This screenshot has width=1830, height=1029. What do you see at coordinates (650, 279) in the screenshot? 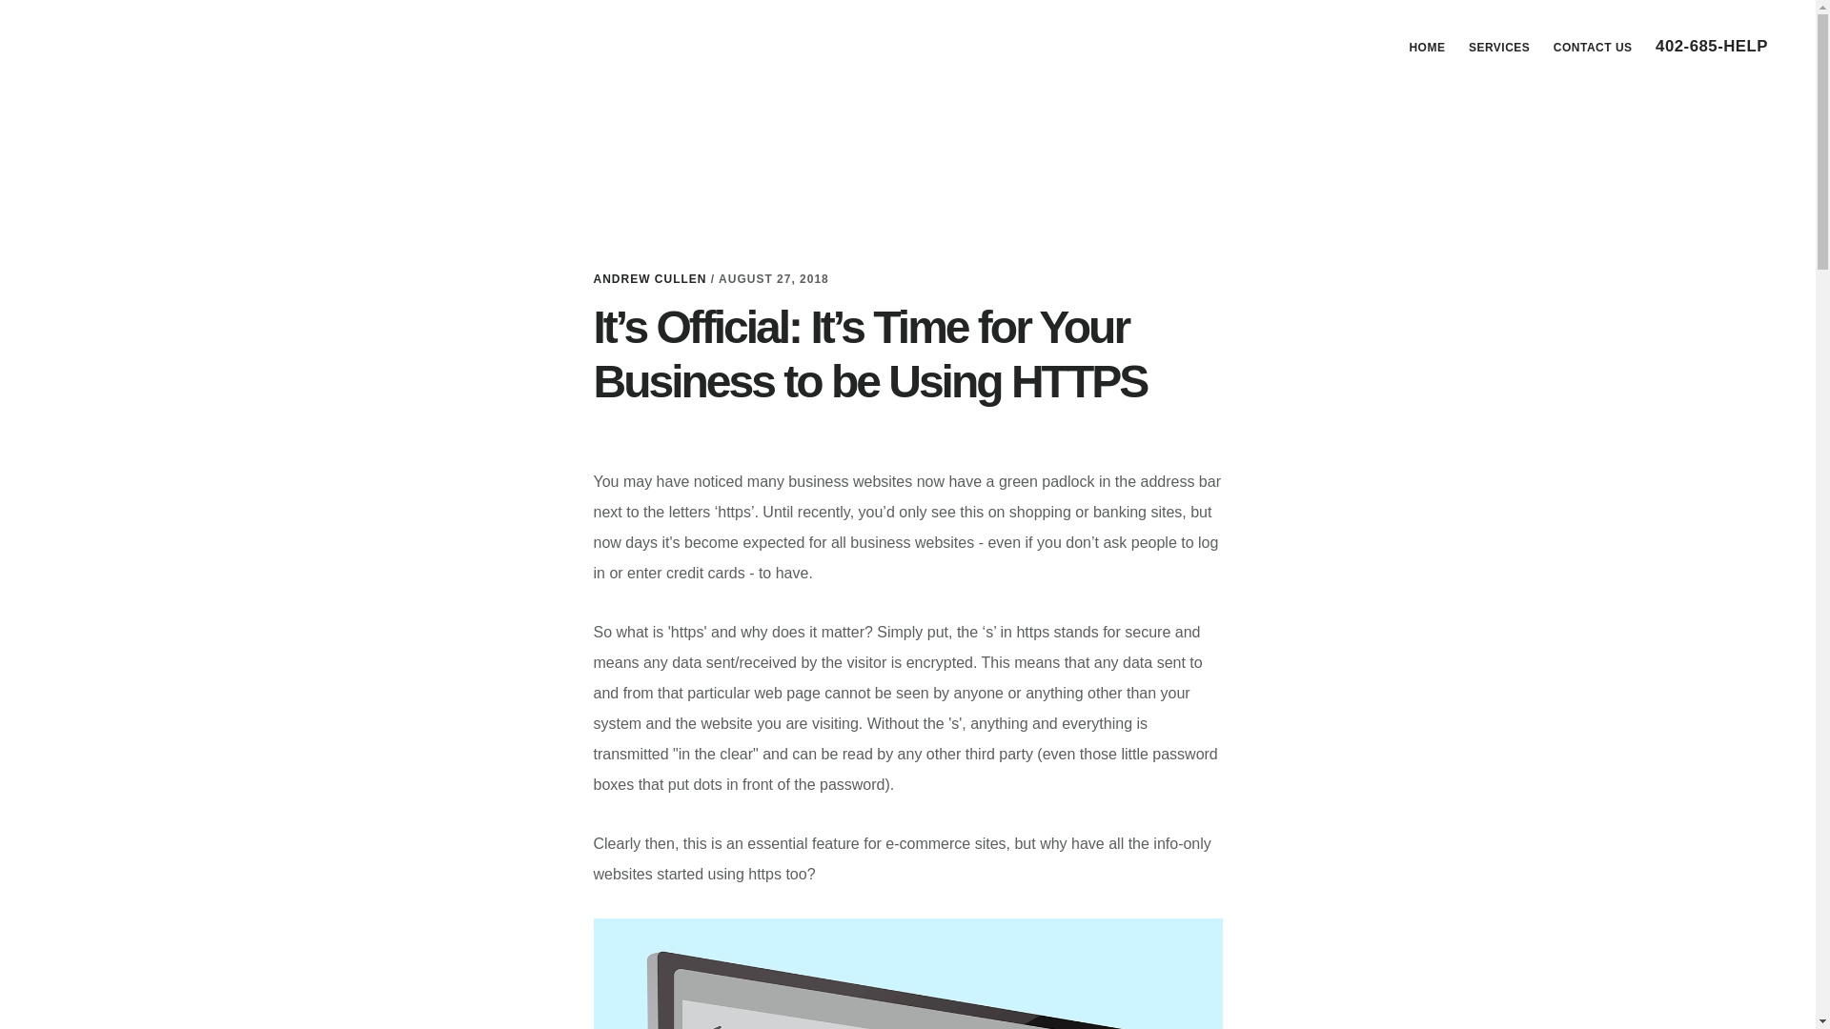
I see `ANDREW CULLEN` at bounding box center [650, 279].